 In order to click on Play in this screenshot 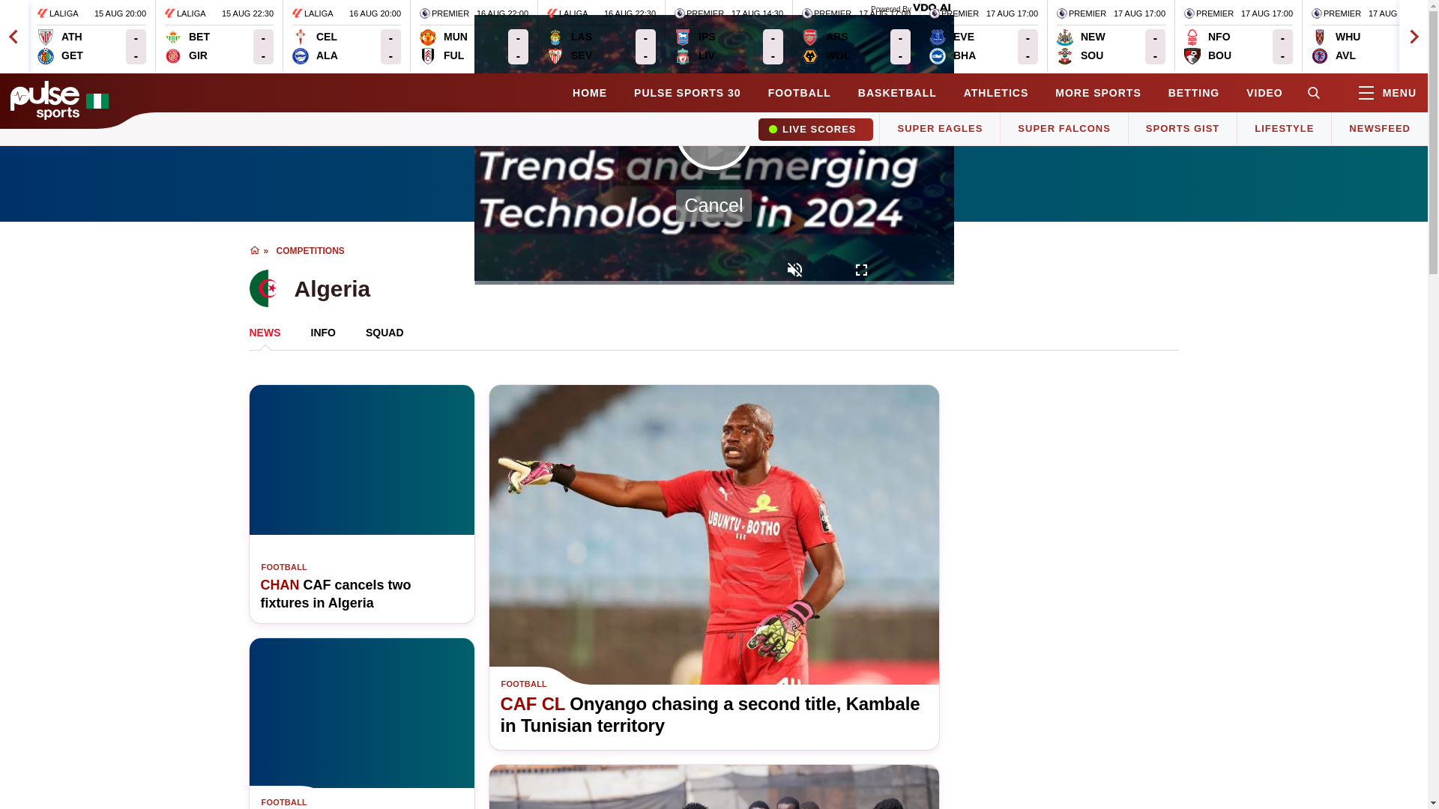, I will do `click(219, 36)`.